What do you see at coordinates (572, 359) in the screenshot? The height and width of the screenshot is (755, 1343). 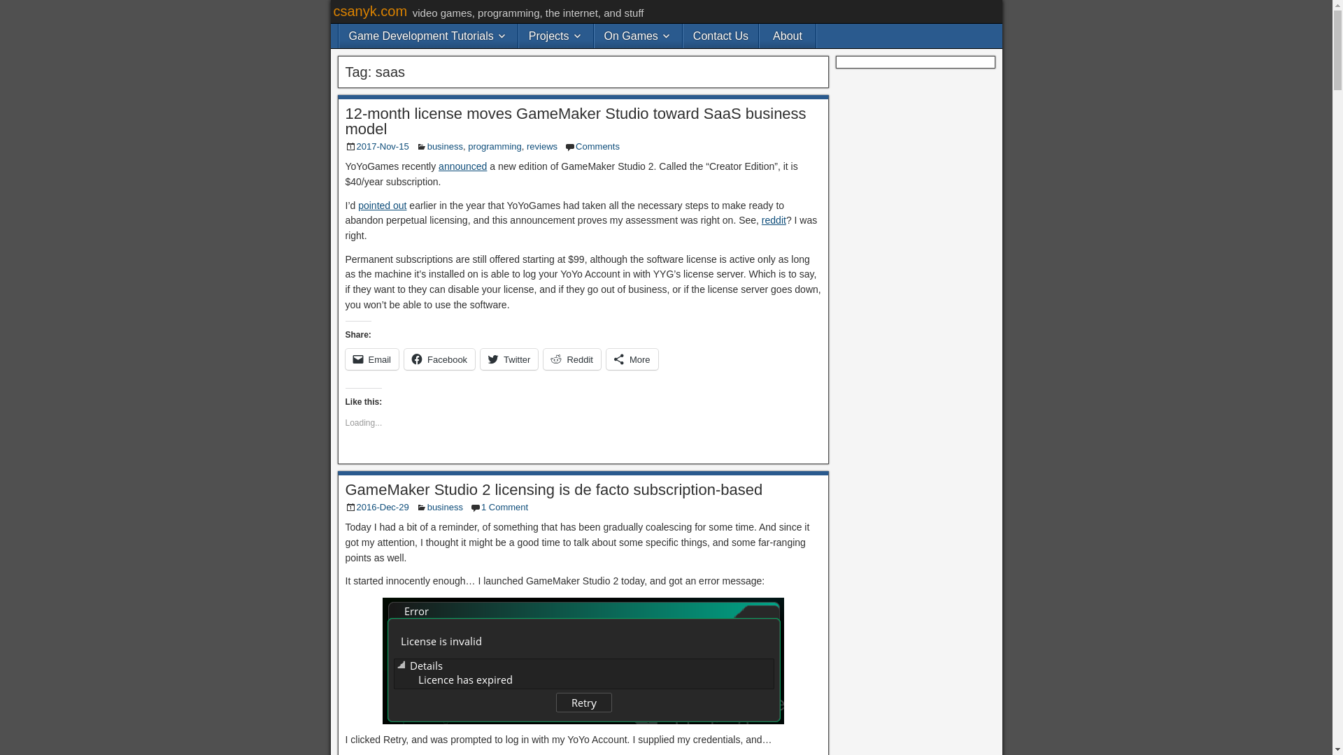 I see `Click to share on Reddit` at bounding box center [572, 359].